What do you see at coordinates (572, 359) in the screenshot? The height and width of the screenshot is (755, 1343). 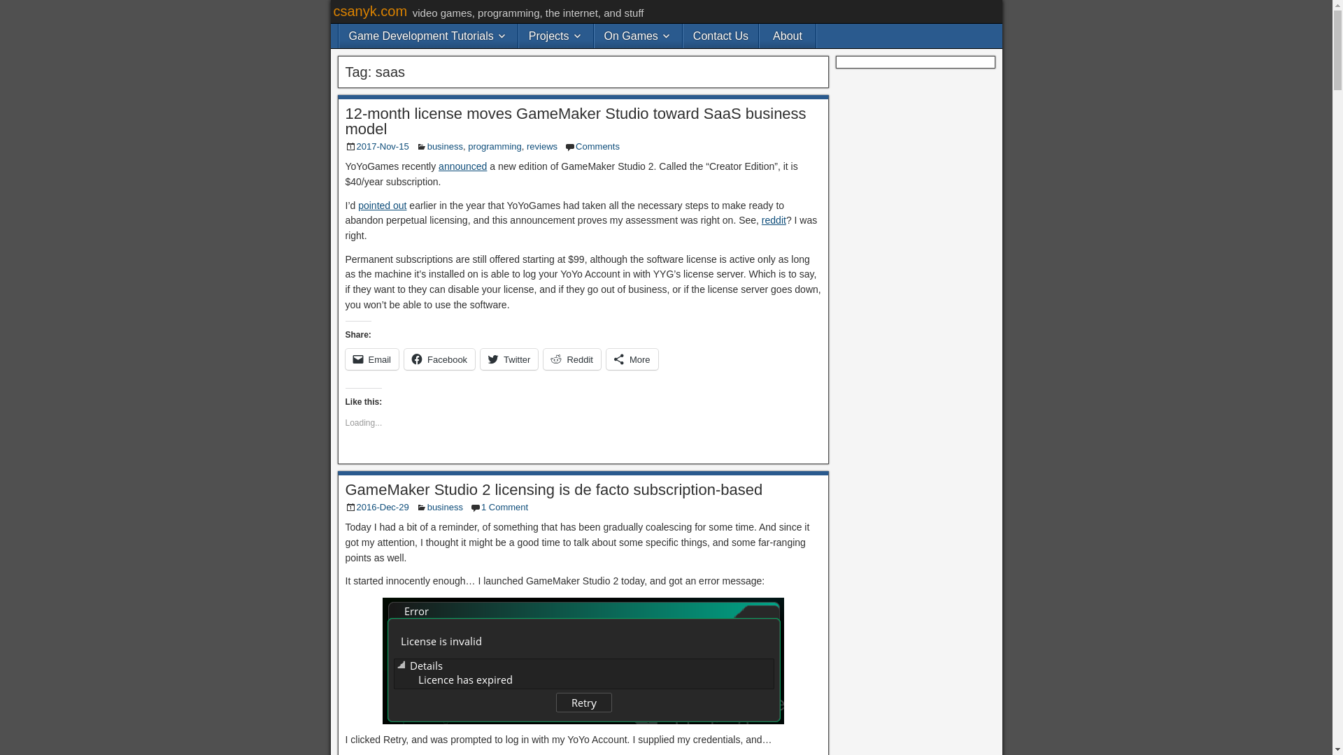 I see `Click to share on Reddit` at bounding box center [572, 359].